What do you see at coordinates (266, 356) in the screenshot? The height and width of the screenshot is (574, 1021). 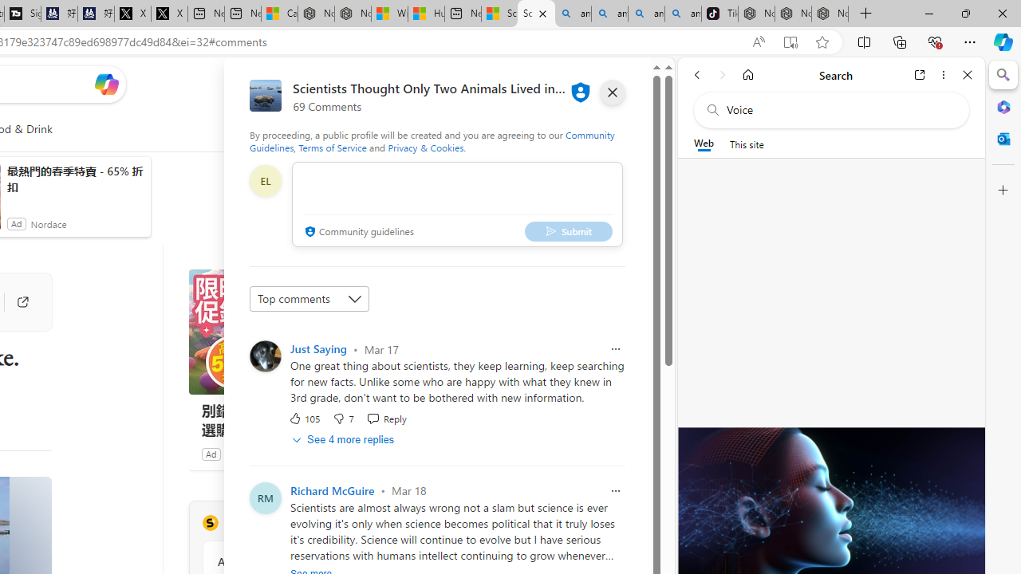 I see `Profile Picture` at bounding box center [266, 356].